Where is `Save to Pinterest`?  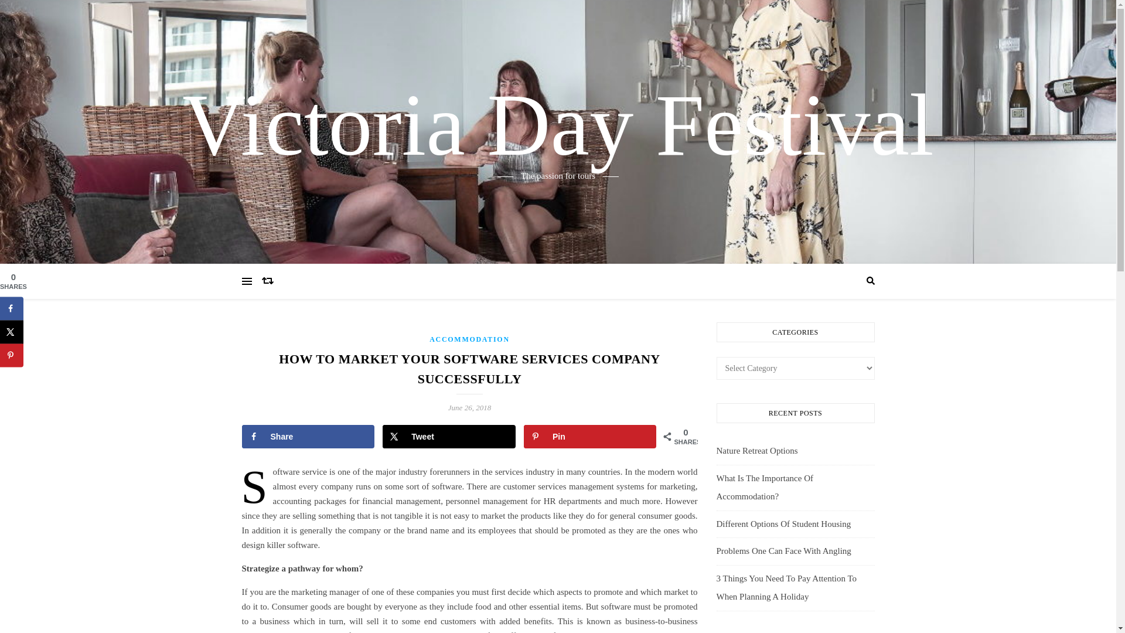
Save to Pinterest is located at coordinates (591, 436).